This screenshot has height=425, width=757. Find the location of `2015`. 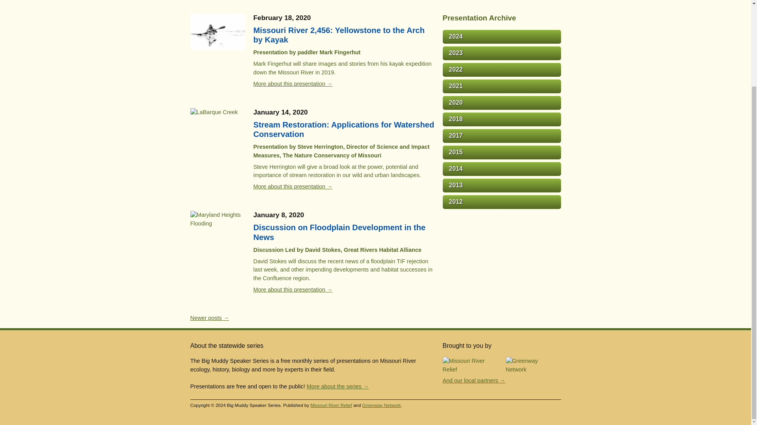

2015 is located at coordinates (502, 153).